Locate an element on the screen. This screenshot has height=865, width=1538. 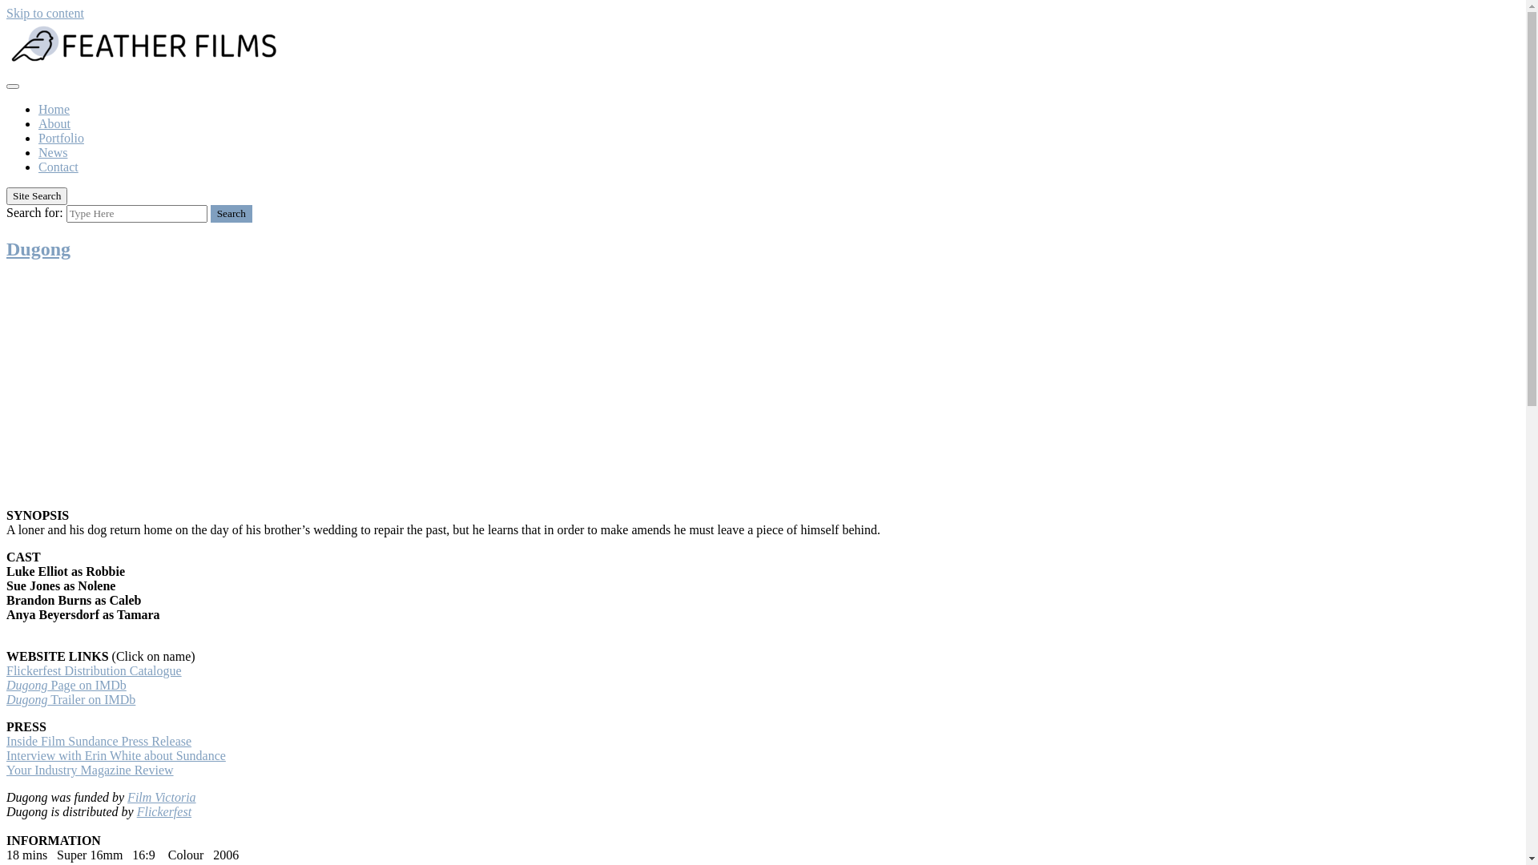
Dugong is located at coordinates (38, 249).